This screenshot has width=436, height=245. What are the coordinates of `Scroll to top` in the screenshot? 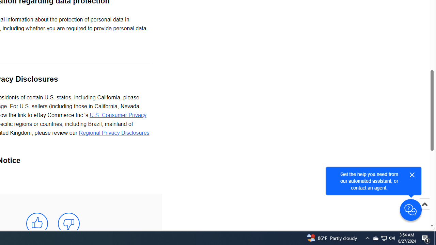 It's located at (424, 204).